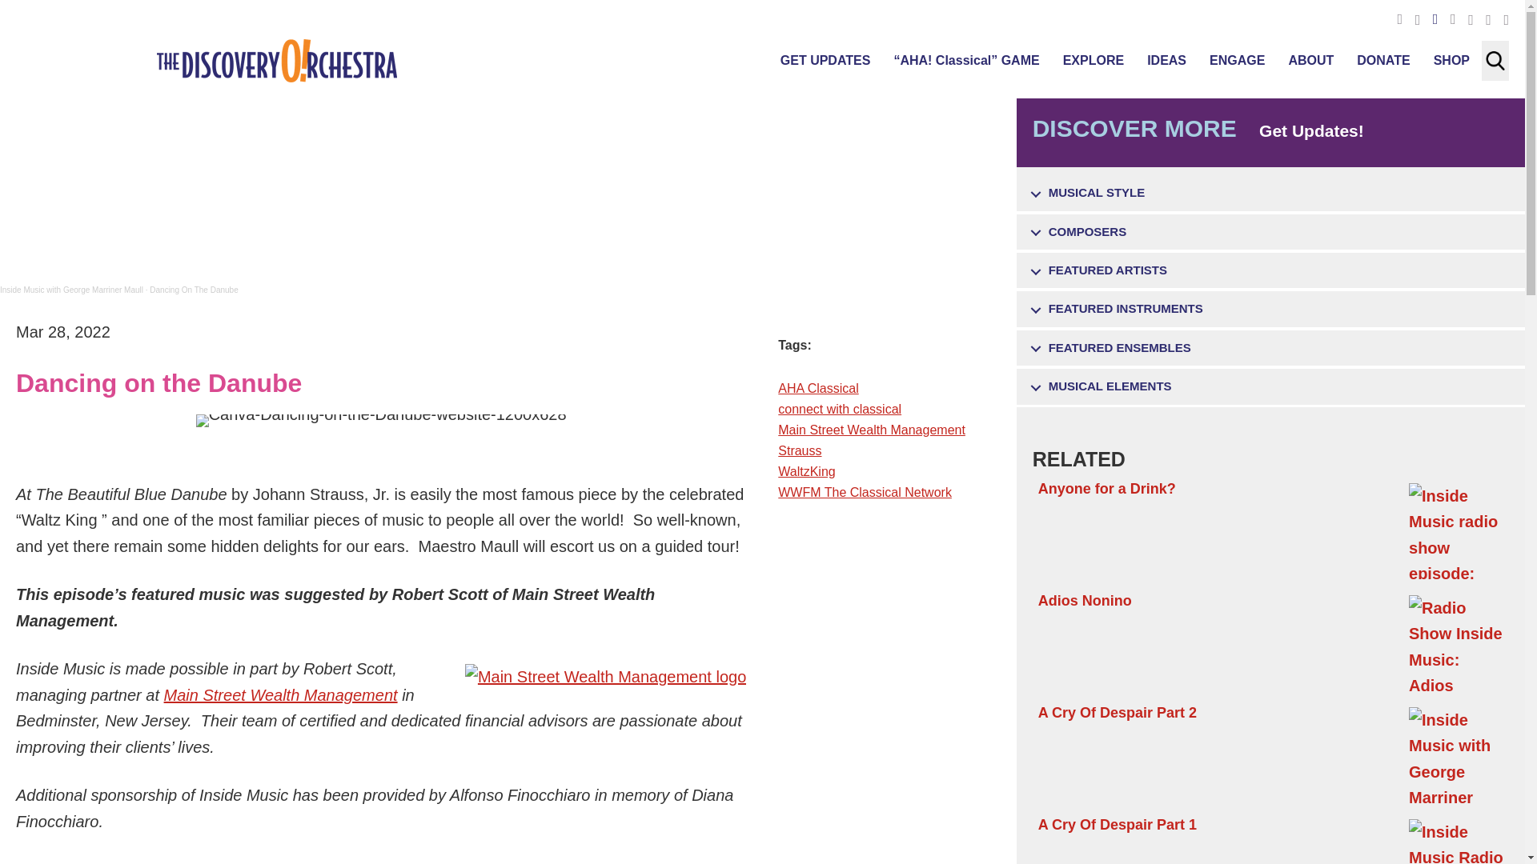 The image size is (1537, 864). Describe the element at coordinates (1237, 60) in the screenshot. I see `ENGAGE` at that location.